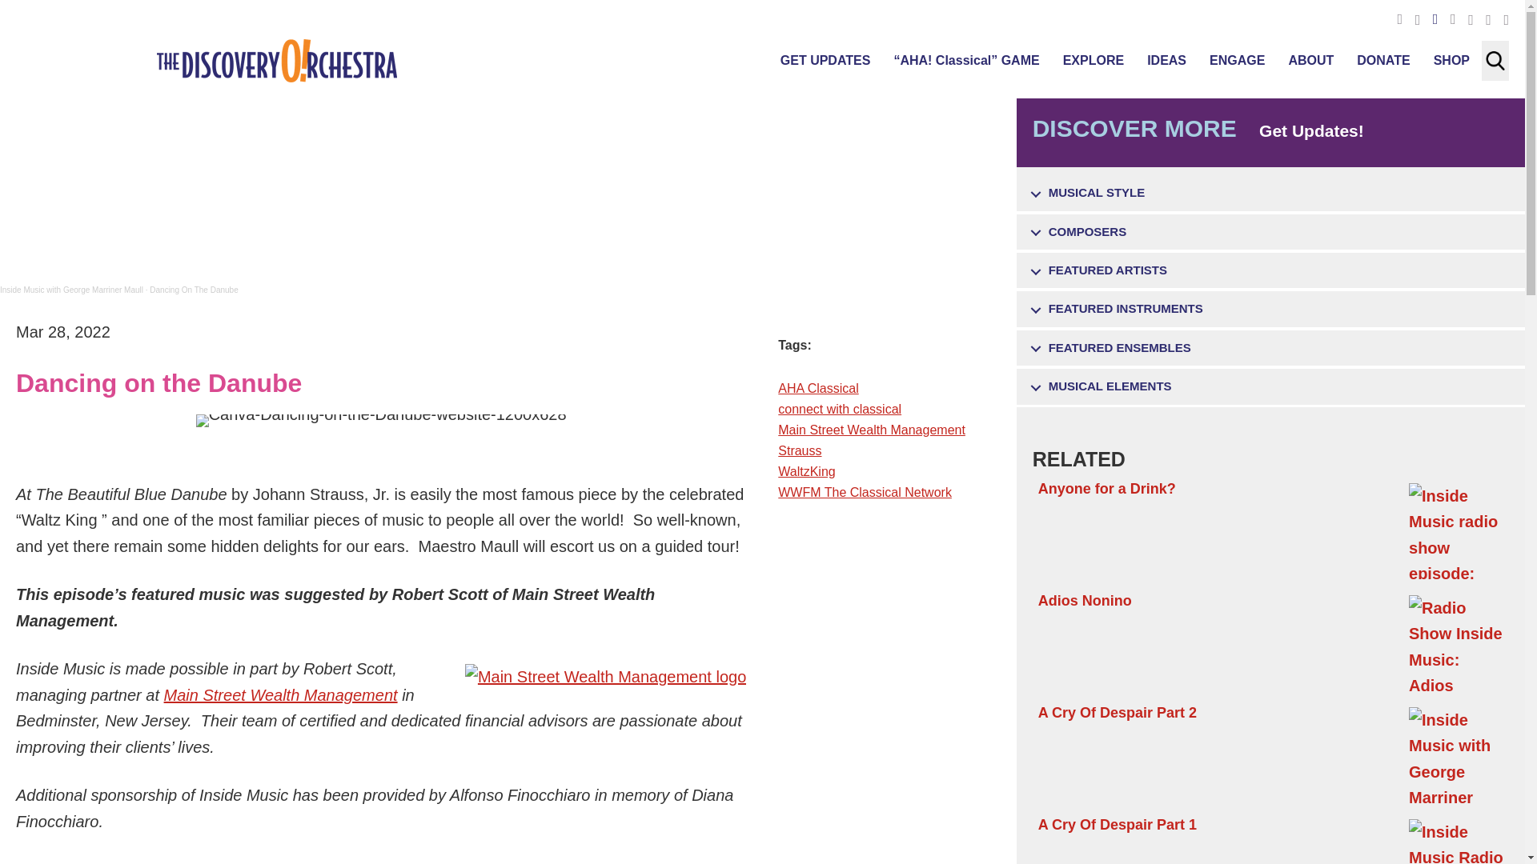 The image size is (1537, 864). Describe the element at coordinates (1237, 60) in the screenshot. I see `ENGAGE` at that location.